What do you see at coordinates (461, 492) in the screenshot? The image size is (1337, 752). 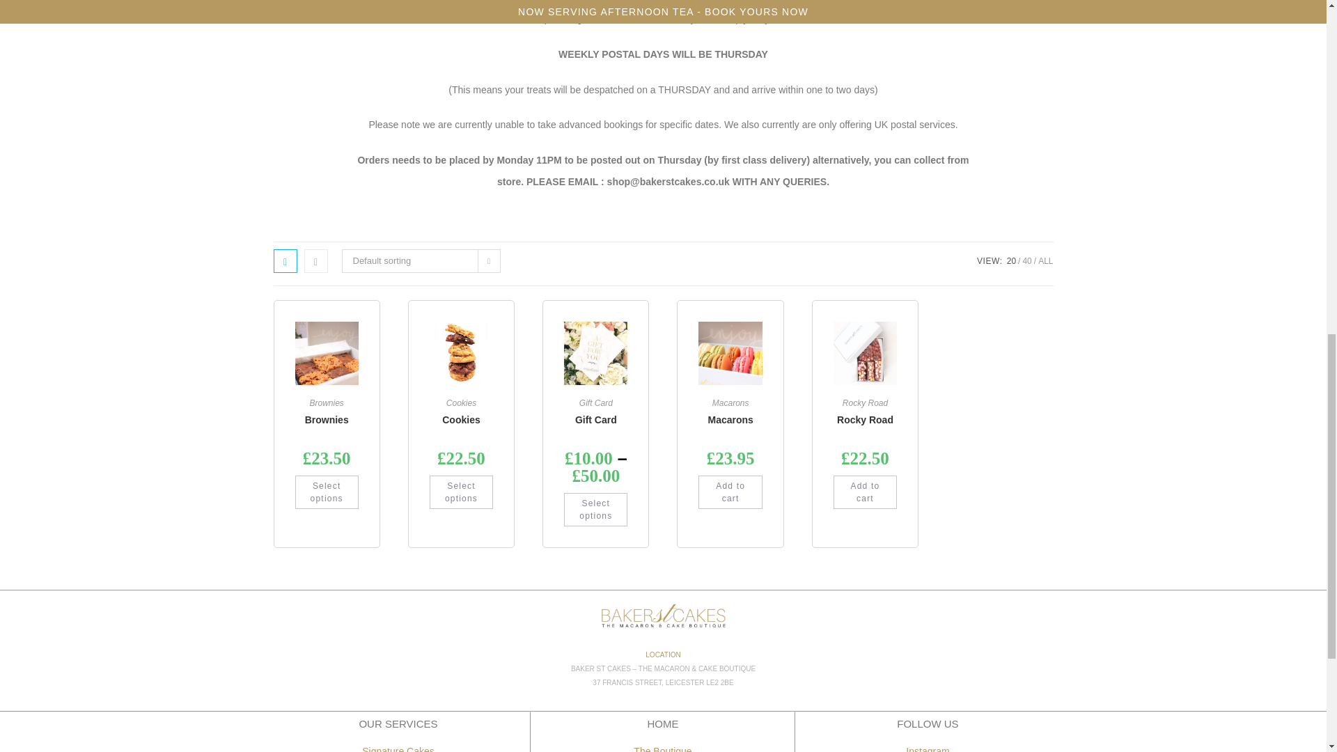 I see `Select options` at bounding box center [461, 492].